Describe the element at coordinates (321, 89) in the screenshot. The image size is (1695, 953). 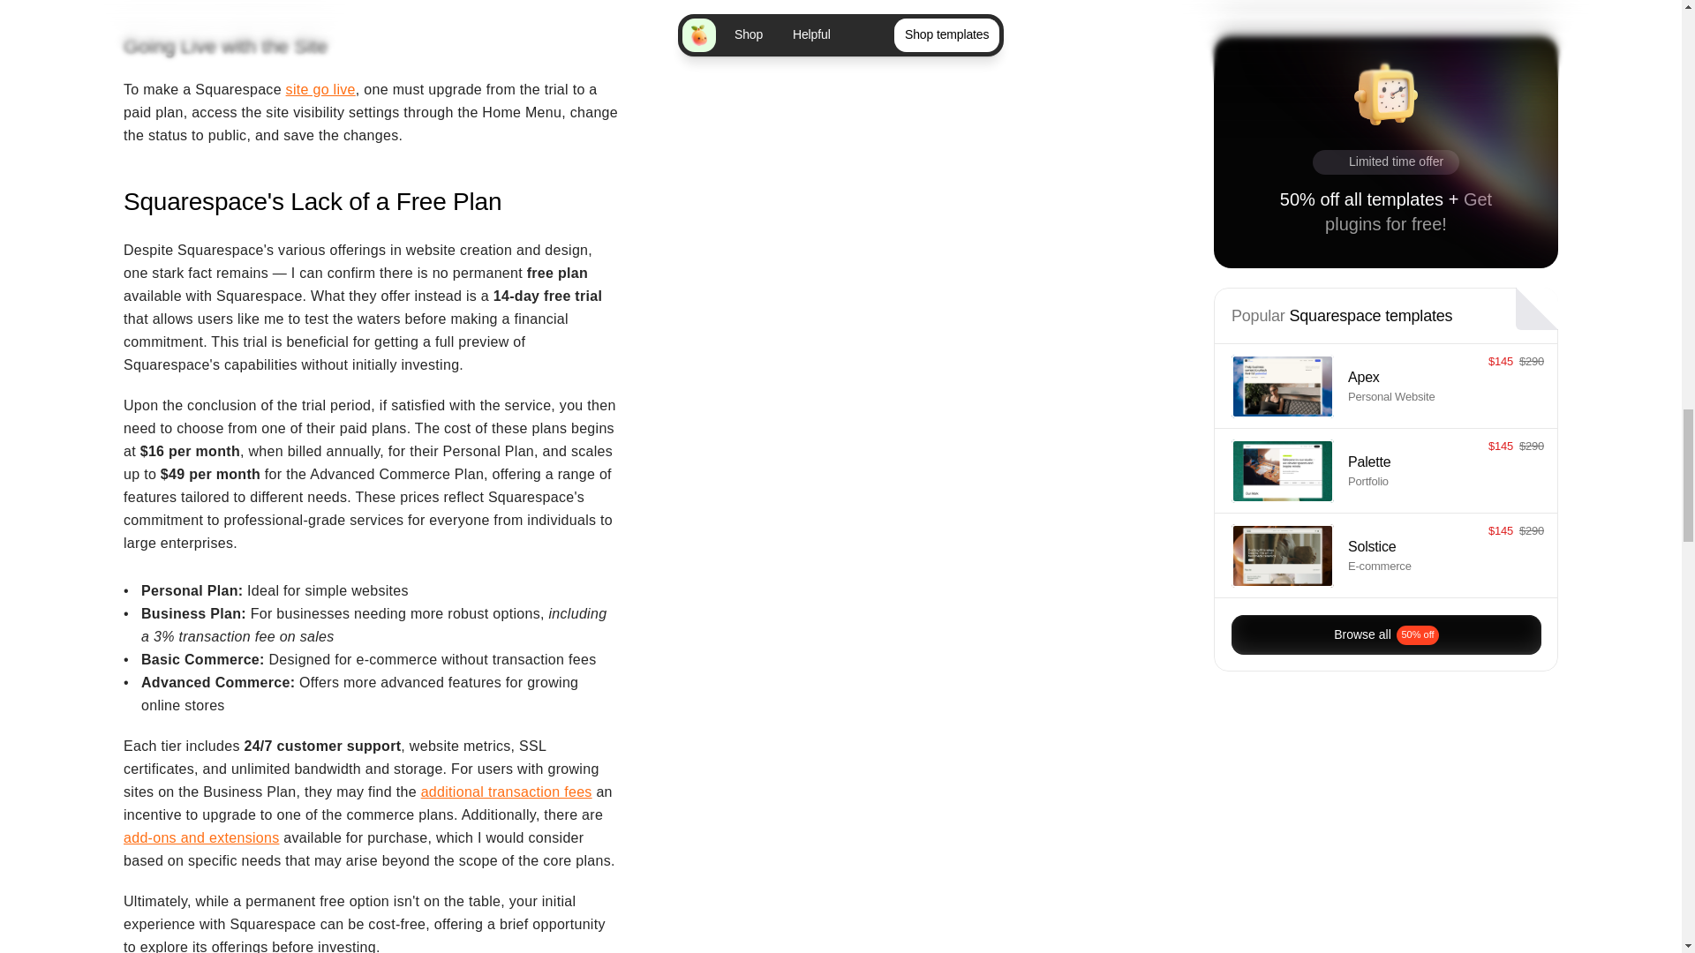
I see `site go live` at that location.